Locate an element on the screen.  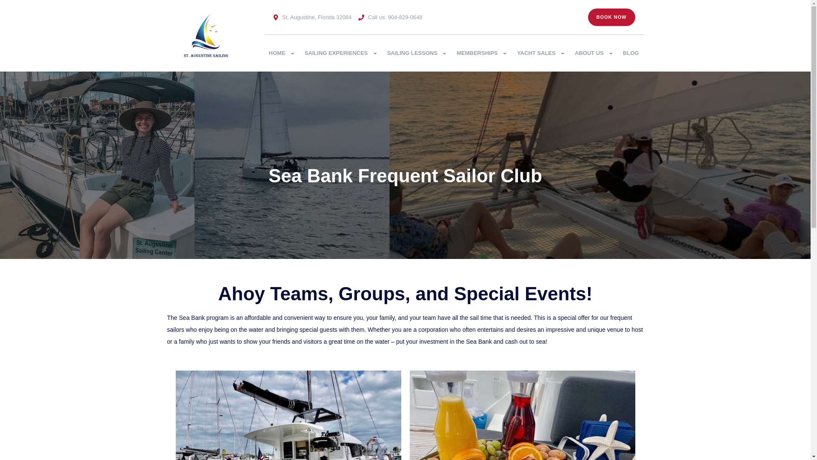
SAILING EXPERIENCES is located at coordinates (341, 53).